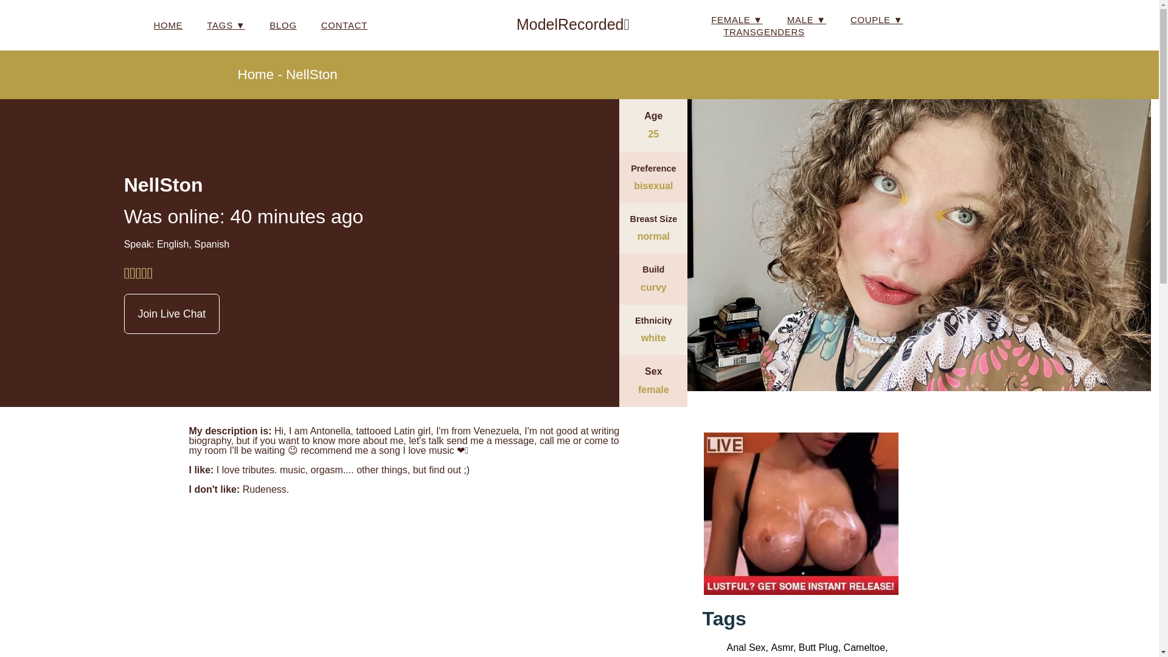 The width and height of the screenshot is (1168, 657). What do you see at coordinates (344, 26) in the screenshot?
I see `CONTACT` at bounding box center [344, 26].